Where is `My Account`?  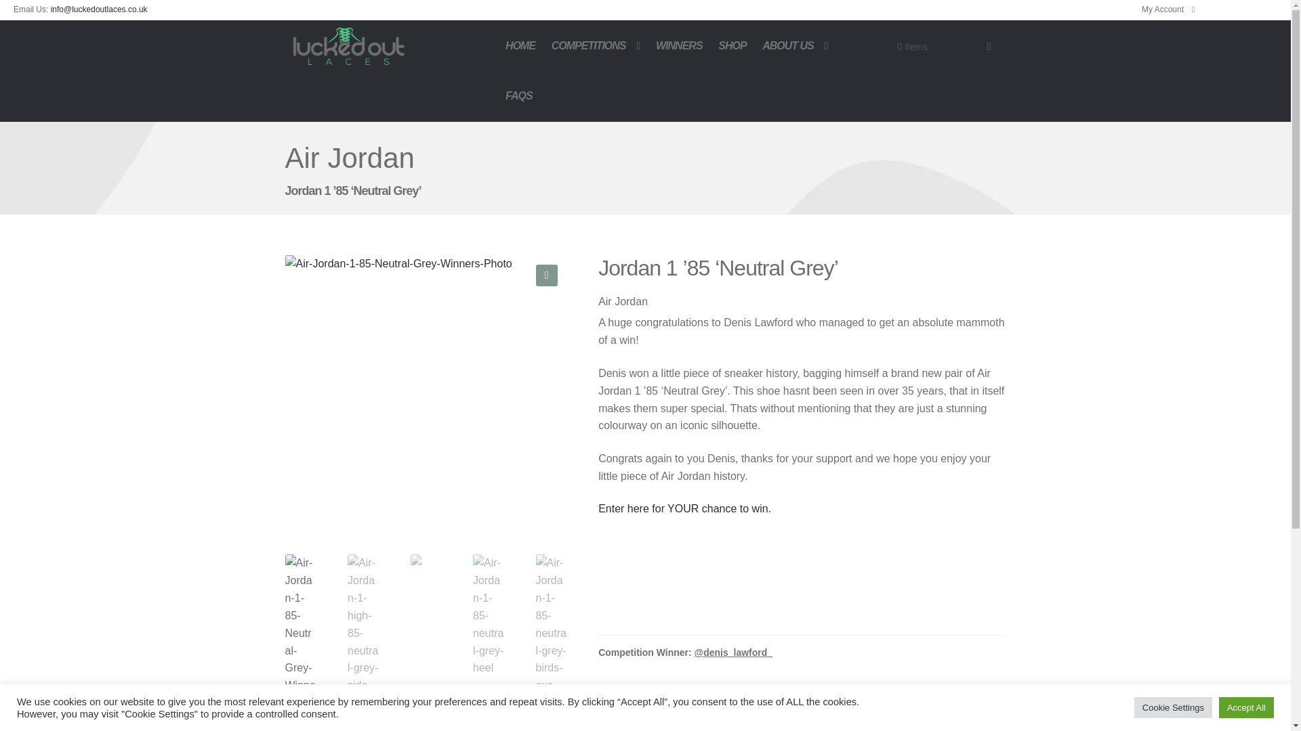 My Account is located at coordinates (1168, 9).